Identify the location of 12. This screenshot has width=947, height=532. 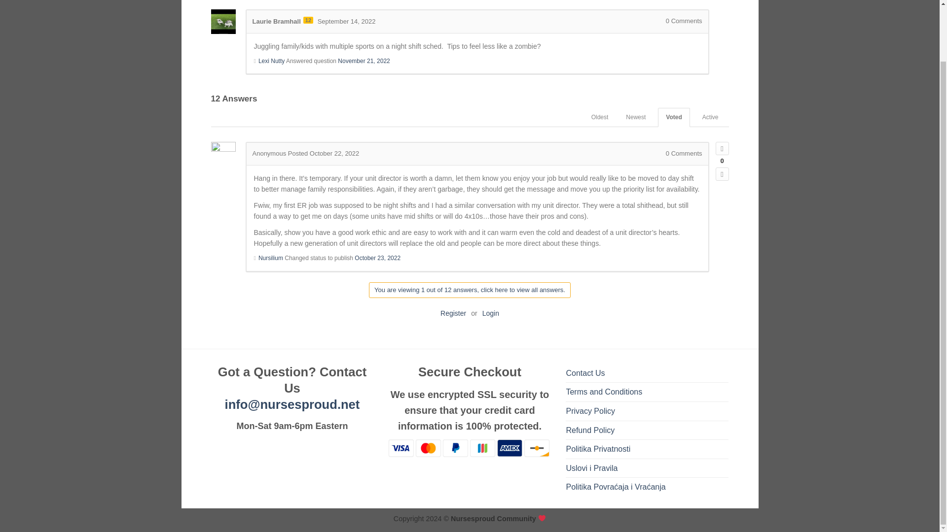
(308, 20).